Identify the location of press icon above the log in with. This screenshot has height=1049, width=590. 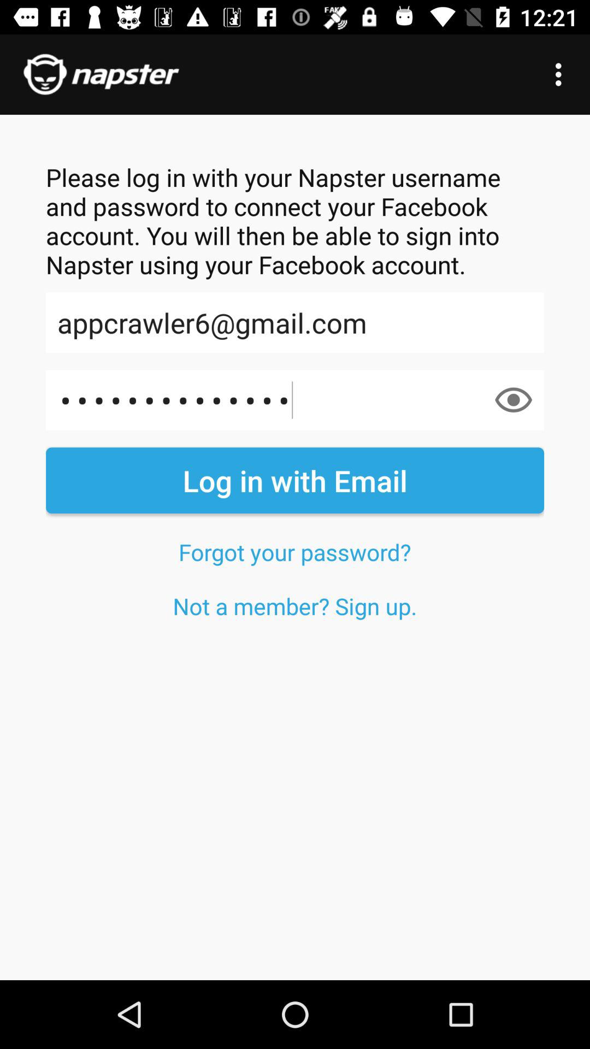
(295, 400).